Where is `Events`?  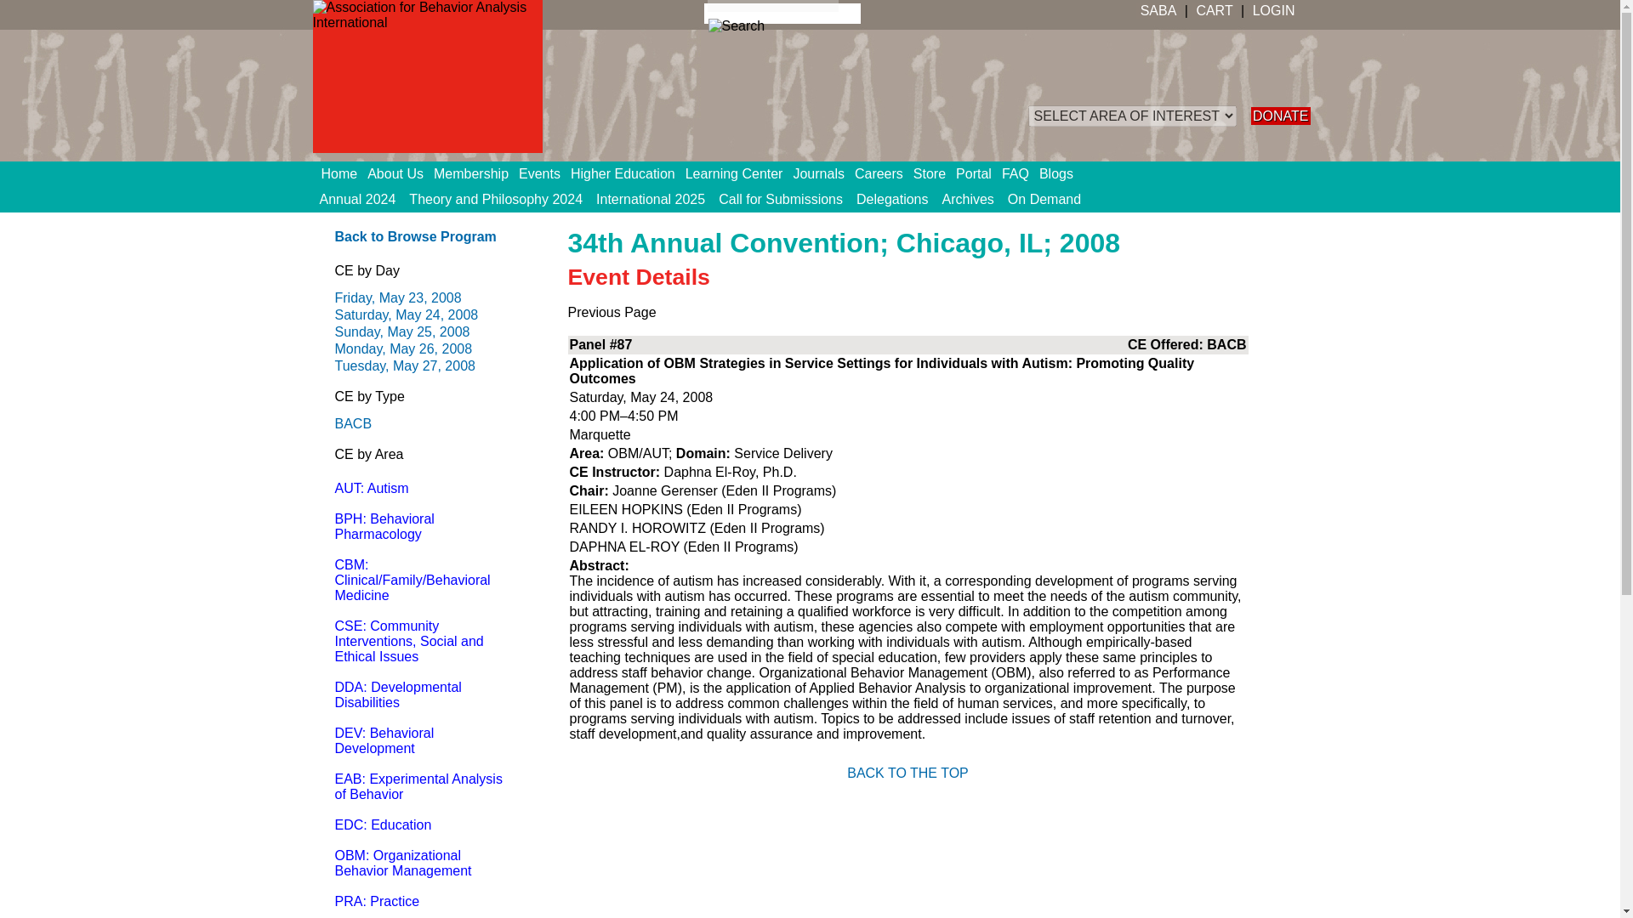
Events is located at coordinates (544, 174).